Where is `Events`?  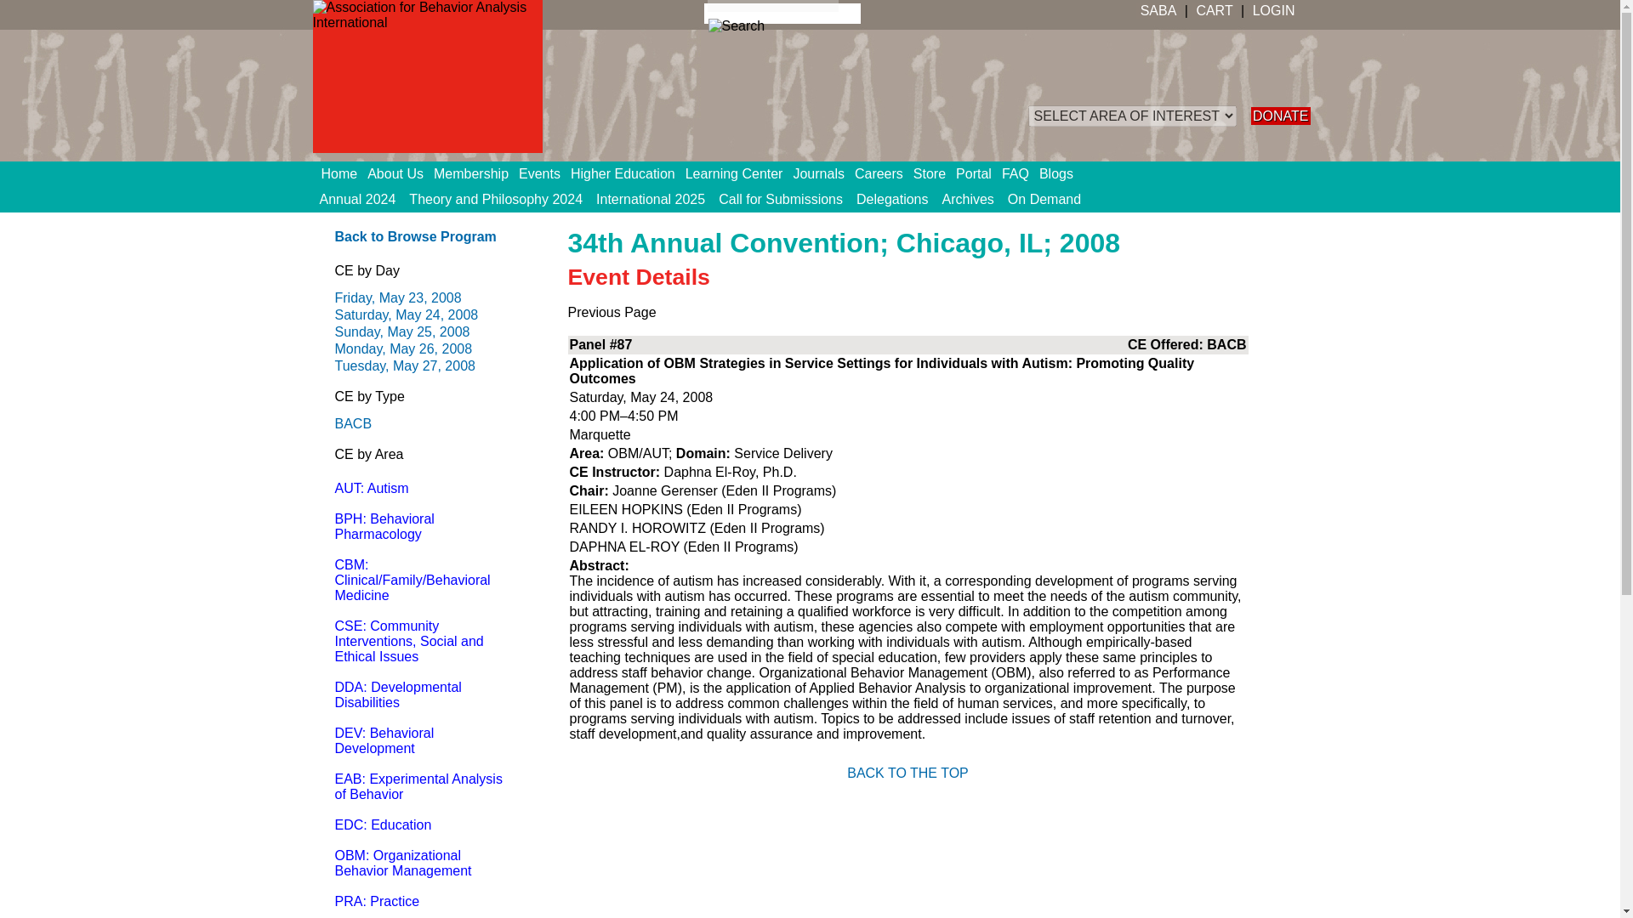
Events is located at coordinates (544, 174).